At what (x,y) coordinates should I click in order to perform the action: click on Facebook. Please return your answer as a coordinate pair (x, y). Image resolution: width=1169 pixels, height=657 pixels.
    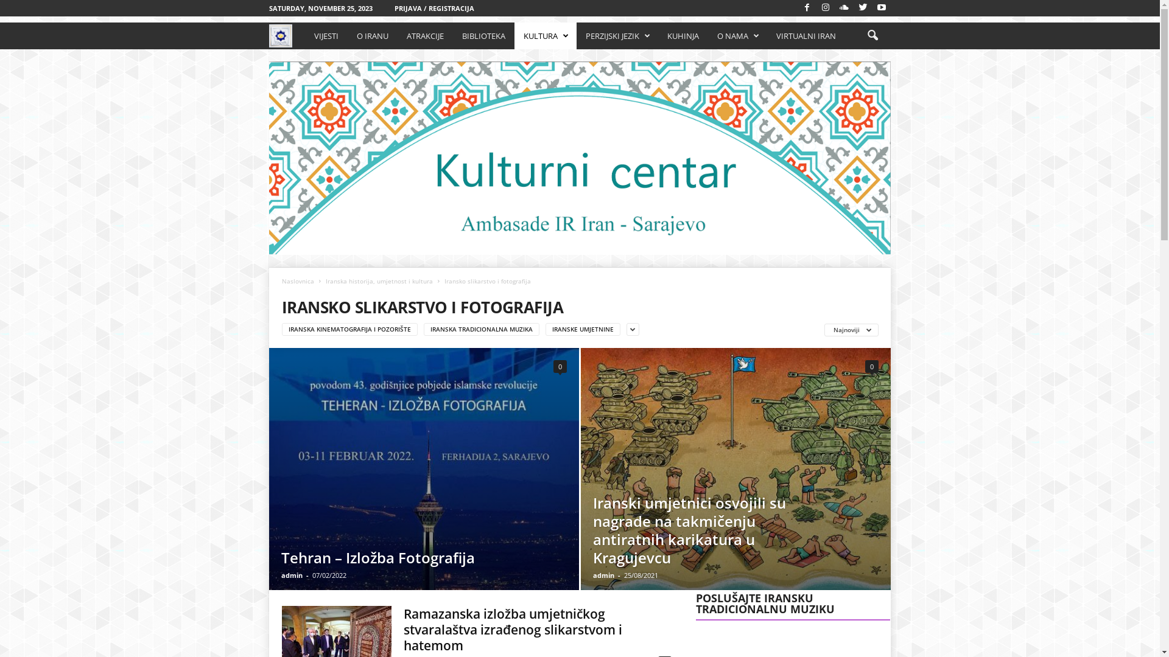
    Looking at the image, I should click on (807, 9).